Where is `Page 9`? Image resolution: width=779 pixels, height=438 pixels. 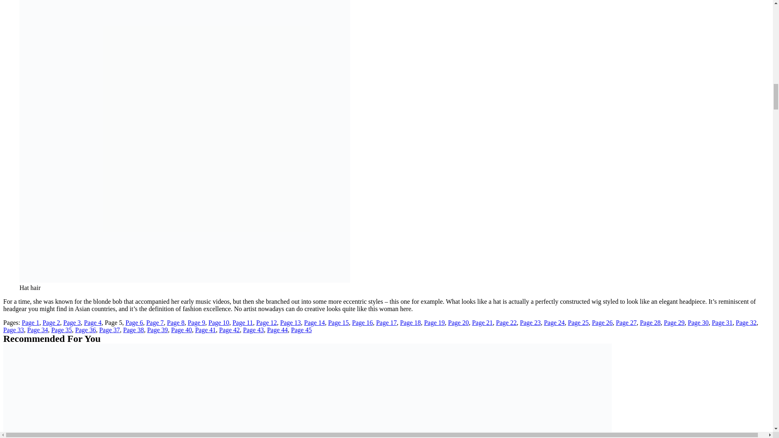 Page 9 is located at coordinates (196, 322).